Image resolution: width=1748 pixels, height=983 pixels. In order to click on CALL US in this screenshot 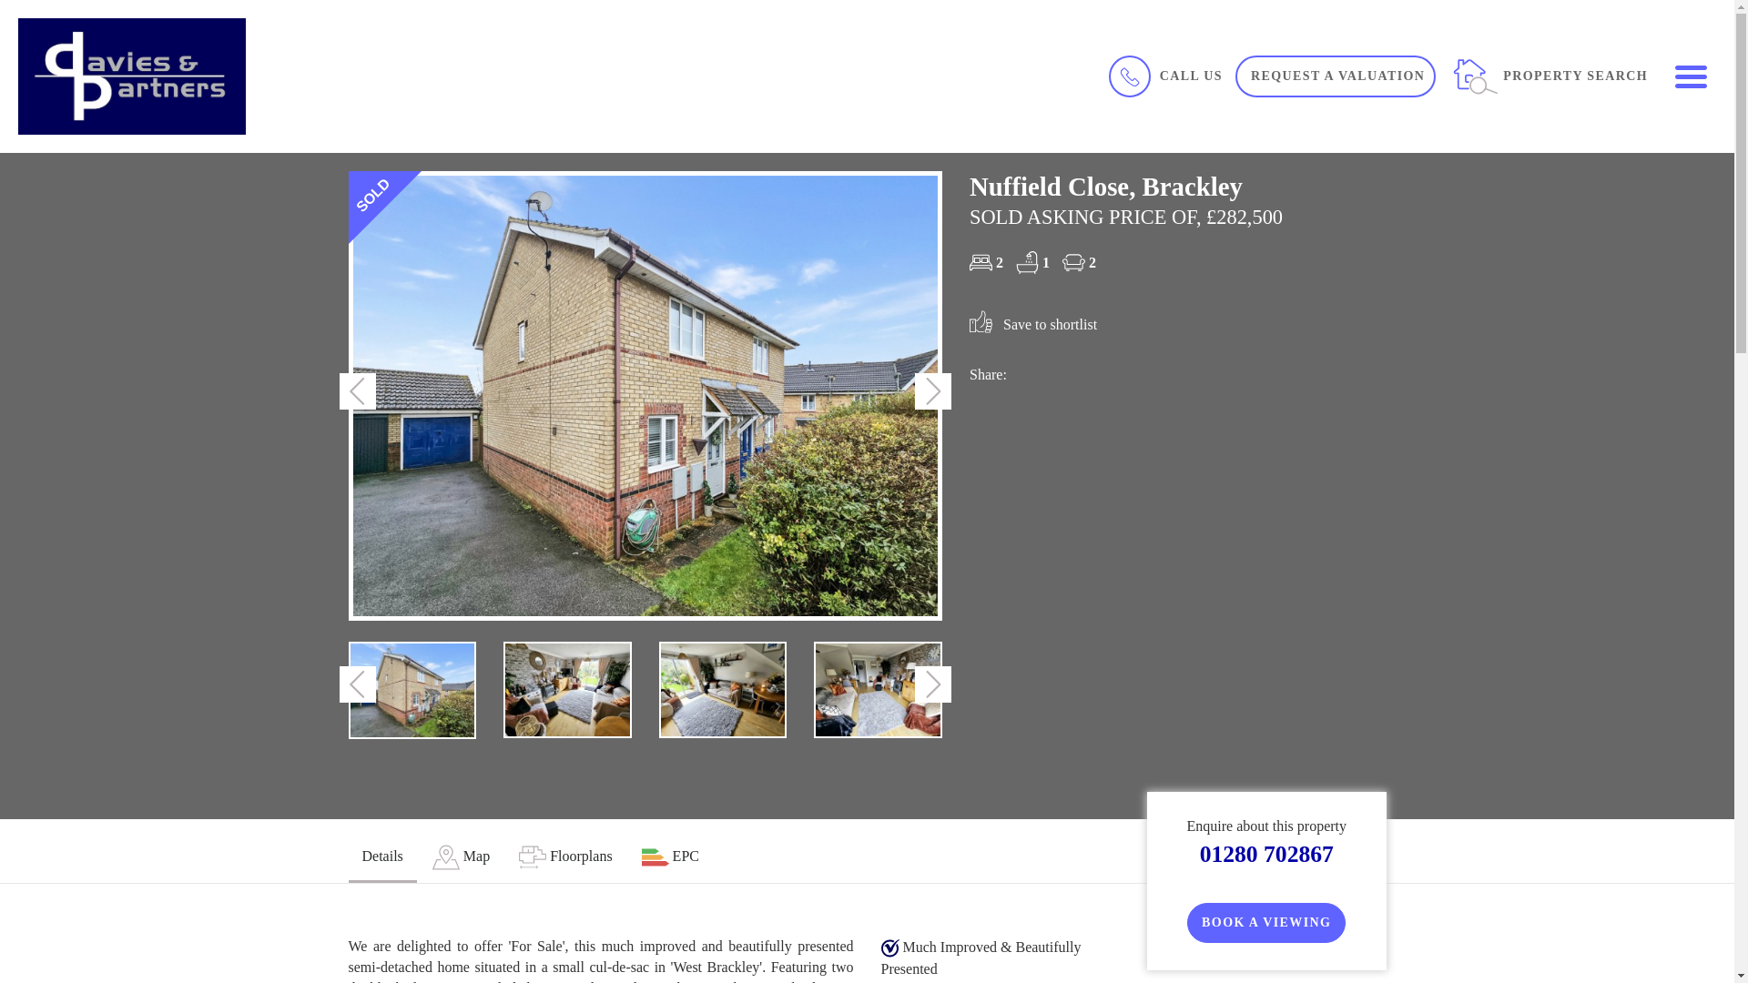, I will do `click(1164, 75)`.